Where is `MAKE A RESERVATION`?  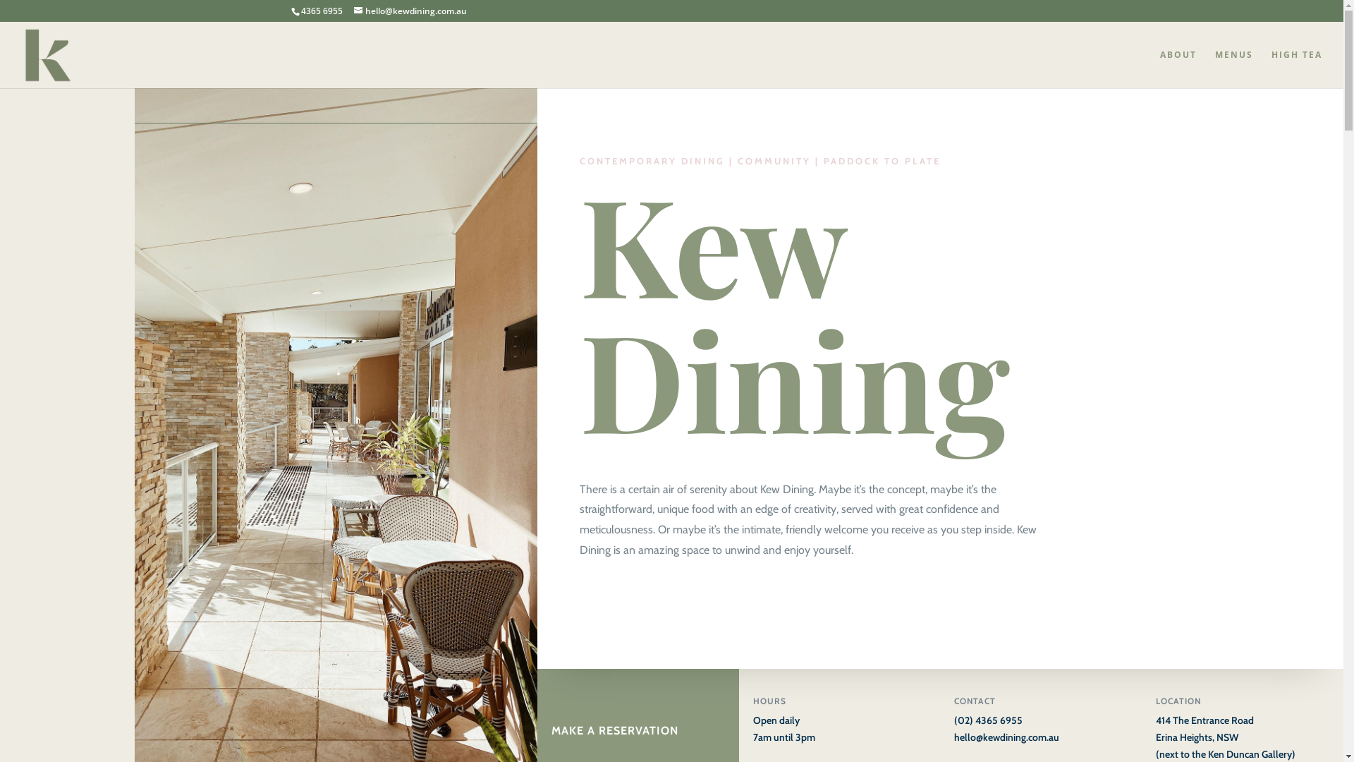
MAKE A RESERVATION is located at coordinates (615, 706).